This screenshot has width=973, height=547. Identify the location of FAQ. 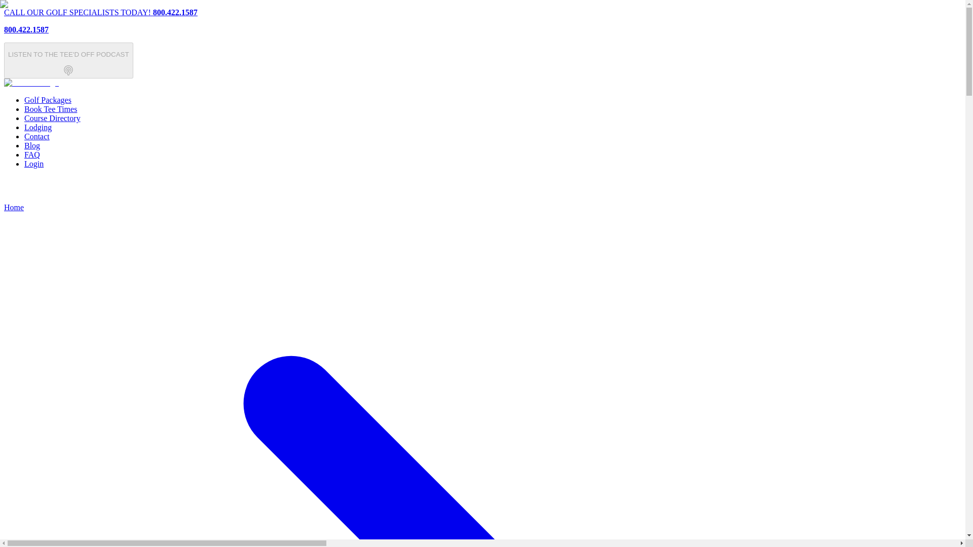
(32, 145).